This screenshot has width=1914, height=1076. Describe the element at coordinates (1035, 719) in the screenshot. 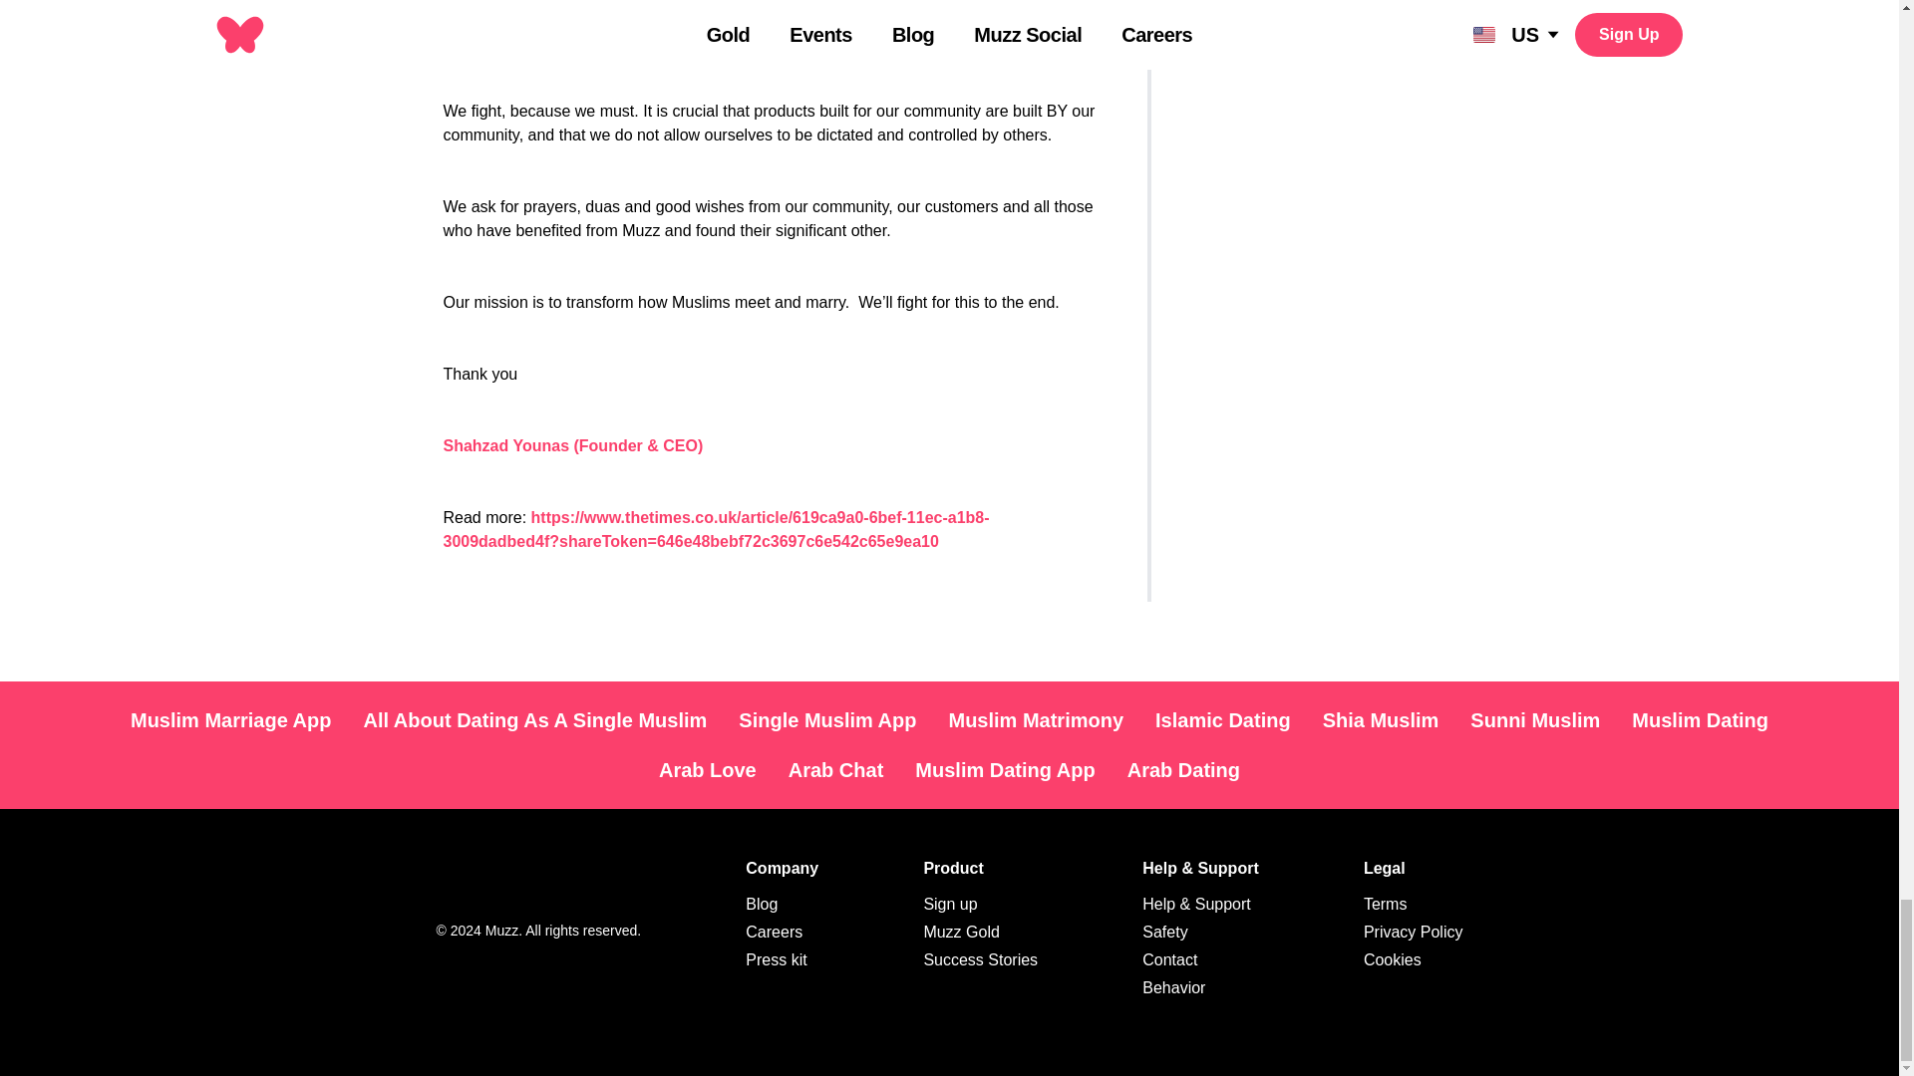

I see `Muslim Matrimony` at that location.